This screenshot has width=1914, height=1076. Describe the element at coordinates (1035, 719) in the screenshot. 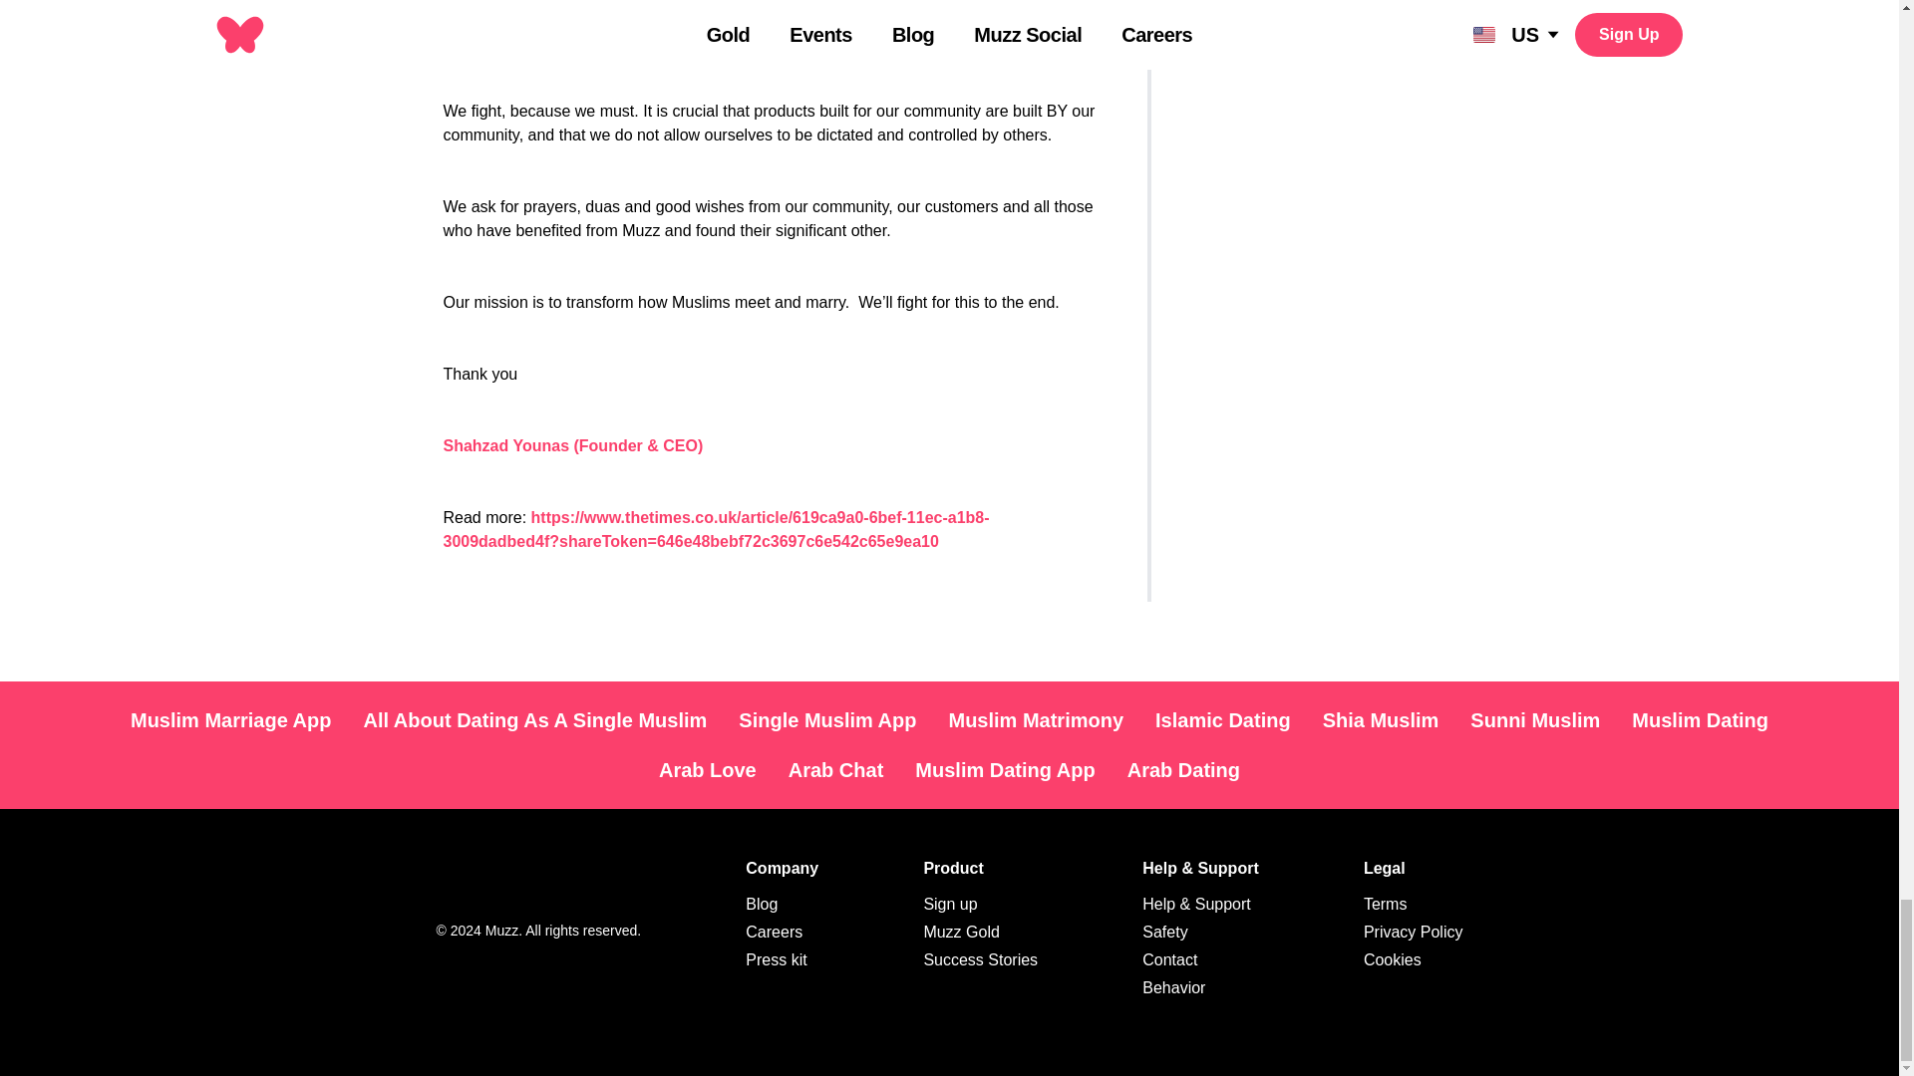

I see `Muslim Matrimony` at that location.